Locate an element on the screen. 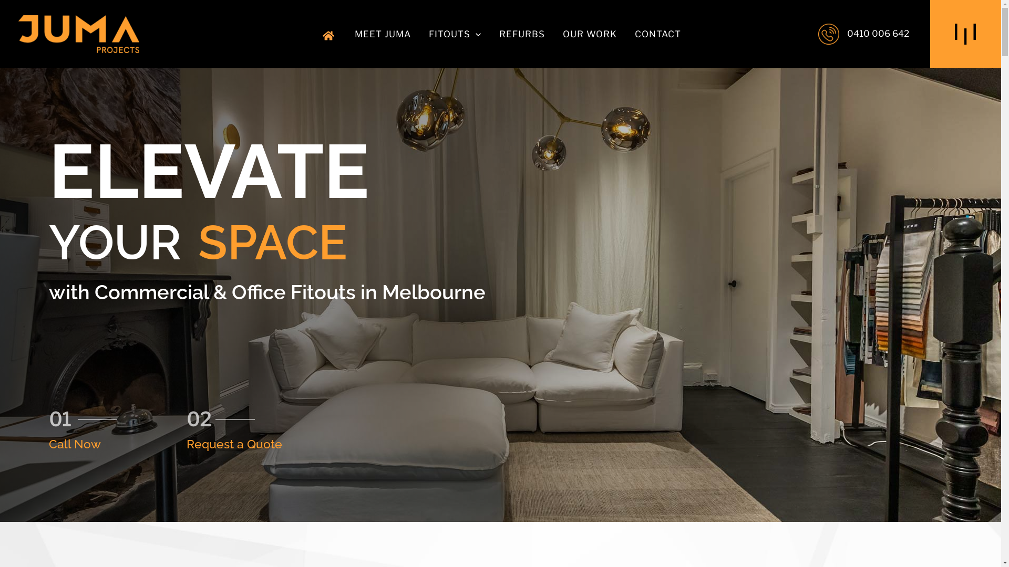 Image resolution: width=1009 pixels, height=567 pixels. OUR WORK is located at coordinates (590, 34).